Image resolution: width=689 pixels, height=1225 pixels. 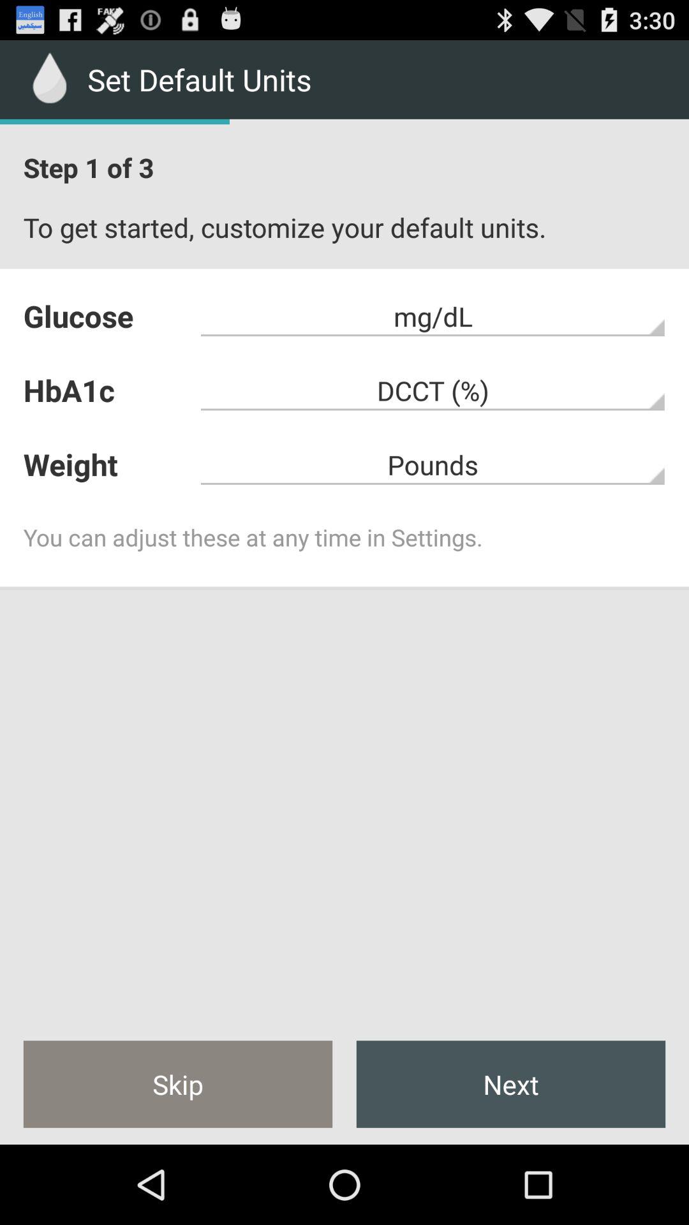 What do you see at coordinates (510, 1084) in the screenshot?
I see `choose the next at the bottom right corner` at bounding box center [510, 1084].